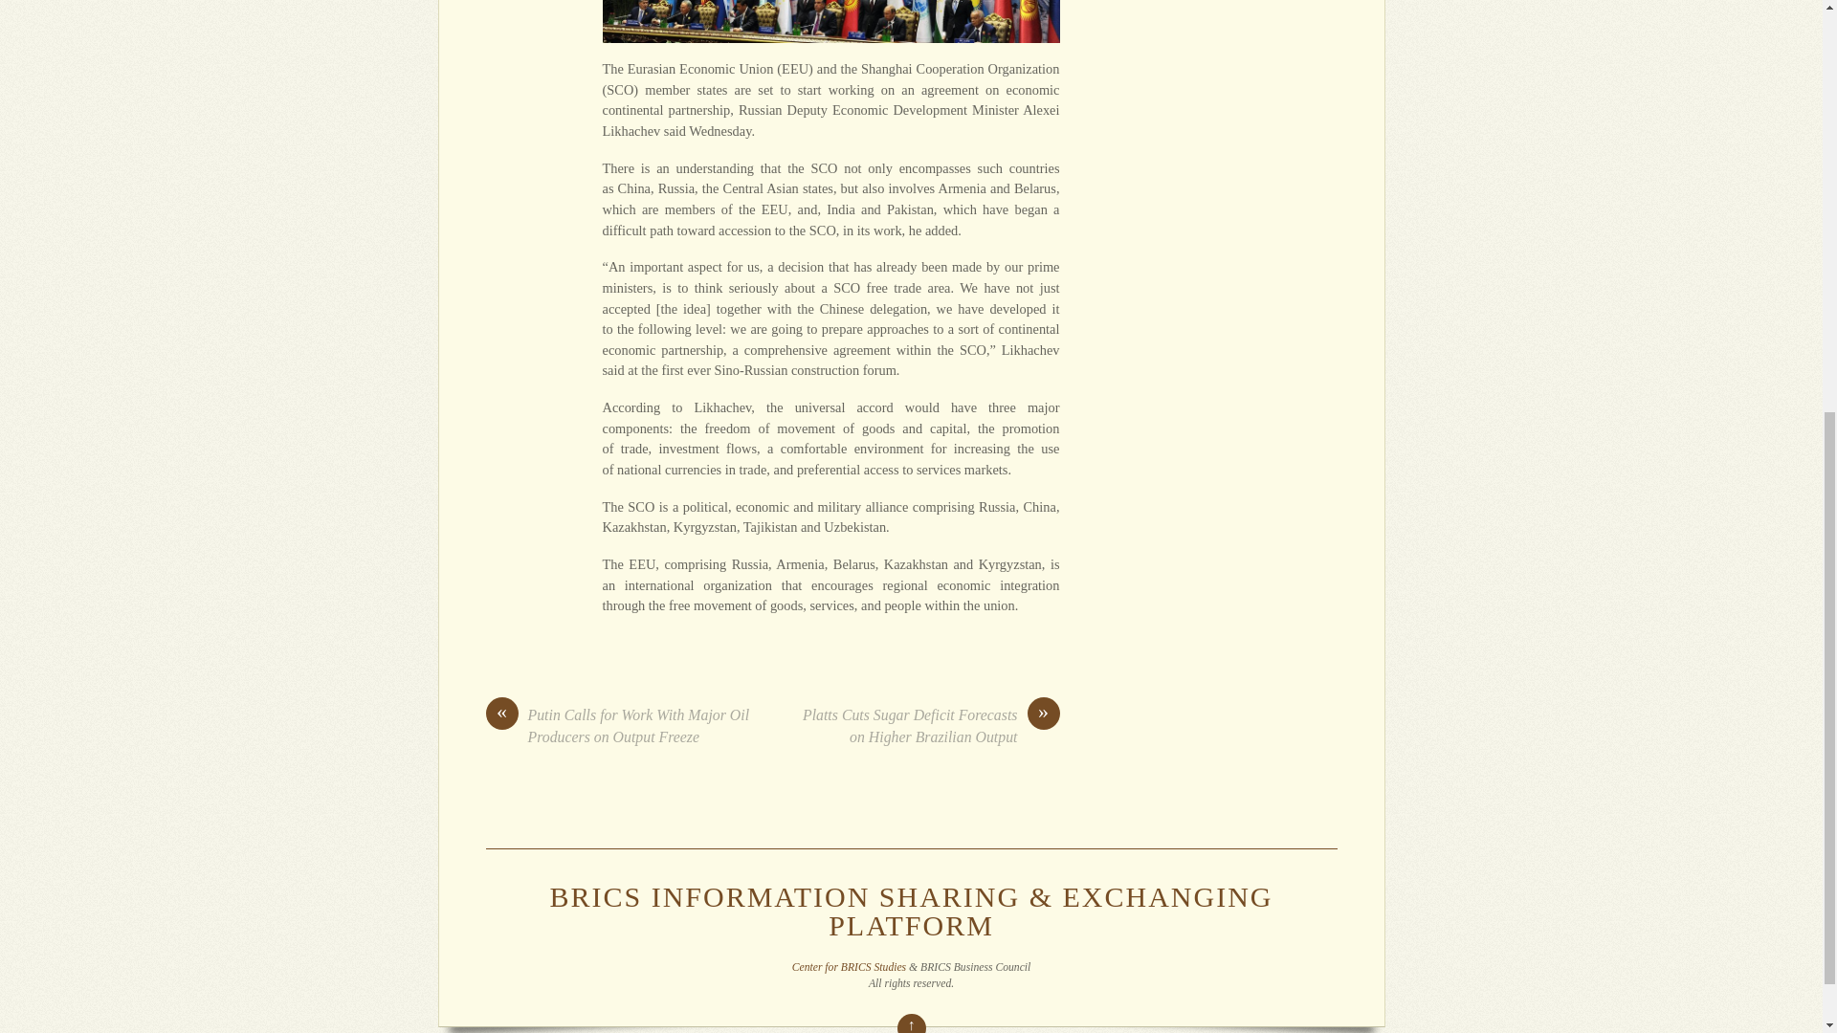  Describe the element at coordinates (848, 968) in the screenshot. I see `Center for BRICS Studies` at that location.